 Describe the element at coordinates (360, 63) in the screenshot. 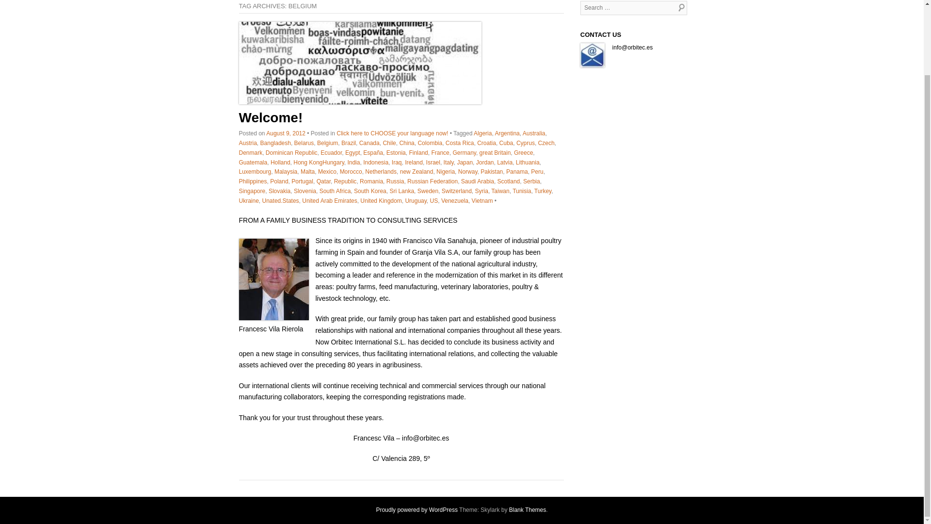

I see `Welcome!` at that location.